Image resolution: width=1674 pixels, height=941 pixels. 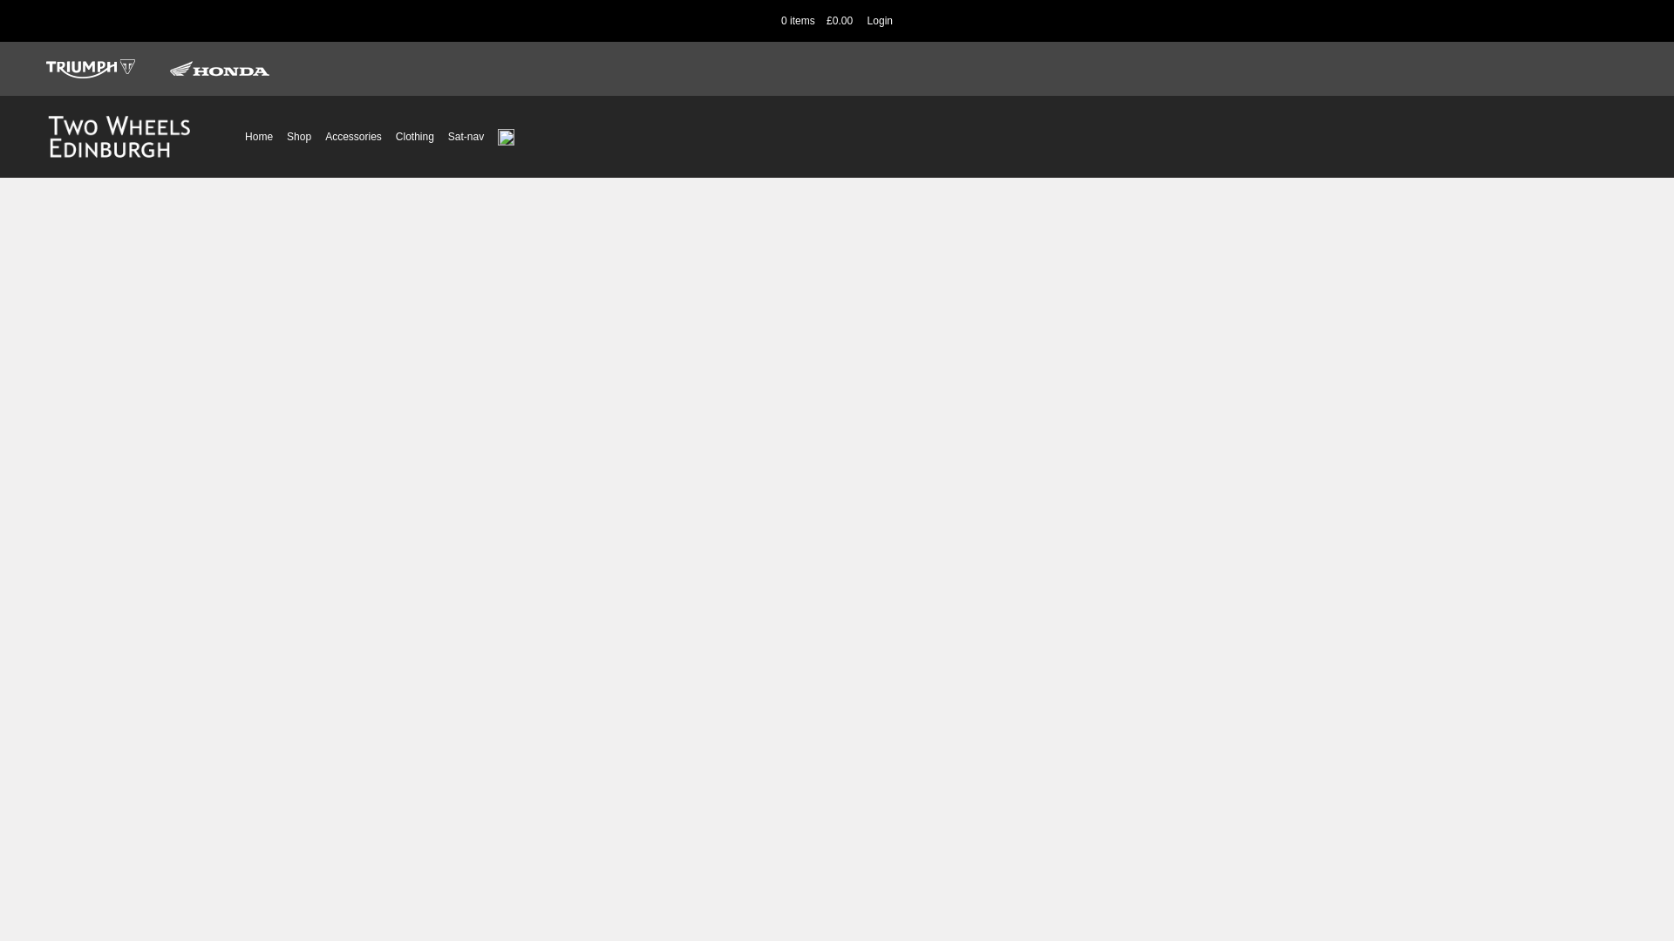 What do you see at coordinates (119, 135) in the screenshot?
I see `Two Wheels` at bounding box center [119, 135].